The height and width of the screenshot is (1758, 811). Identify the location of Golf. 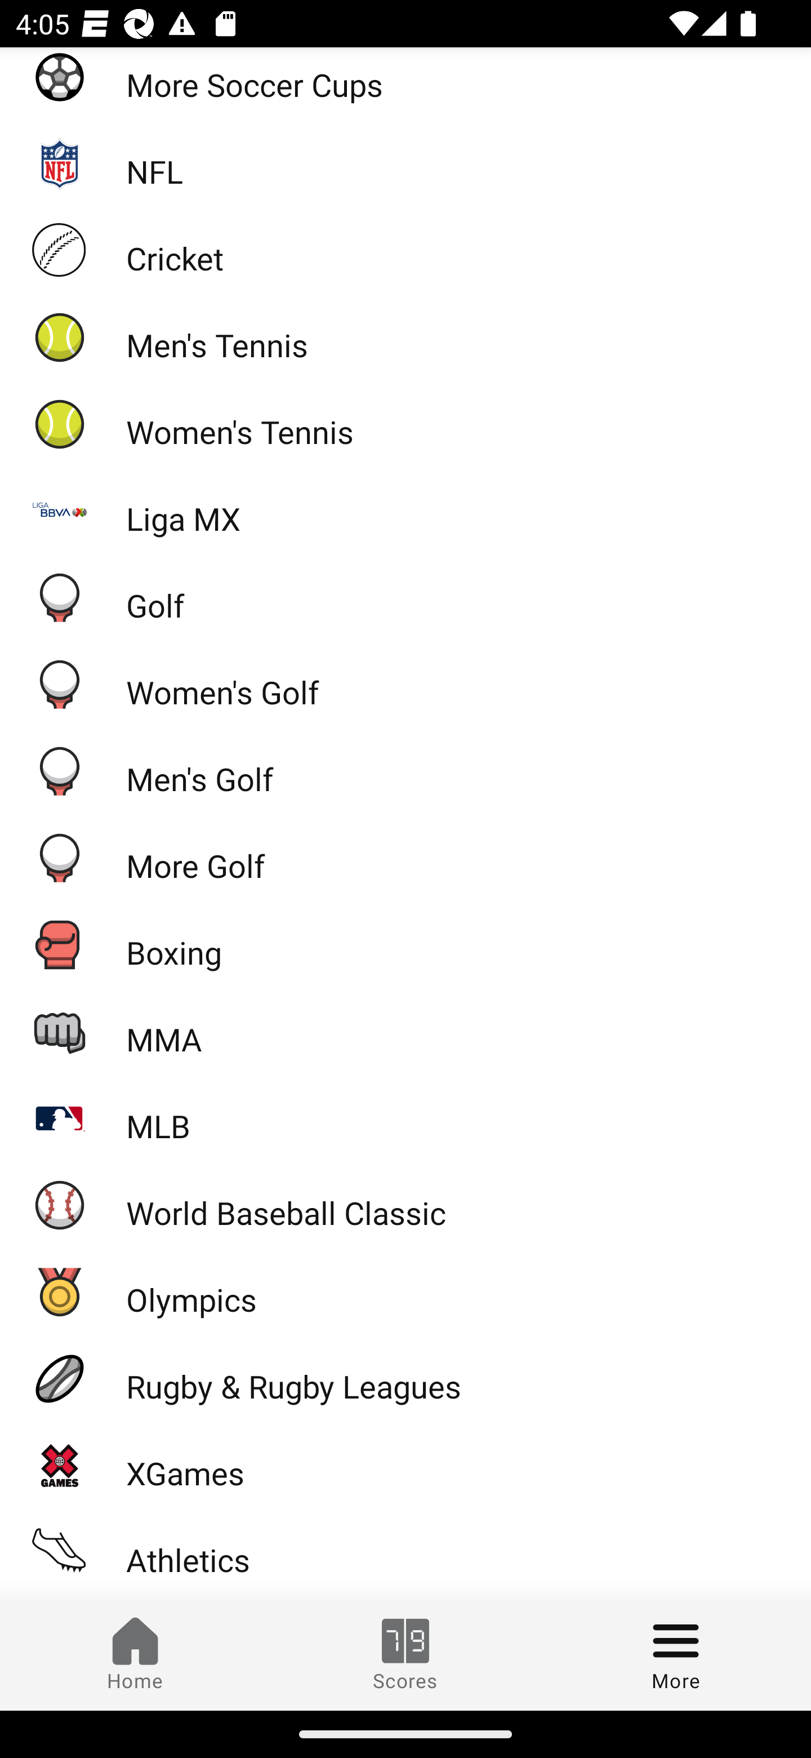
(405, 596).